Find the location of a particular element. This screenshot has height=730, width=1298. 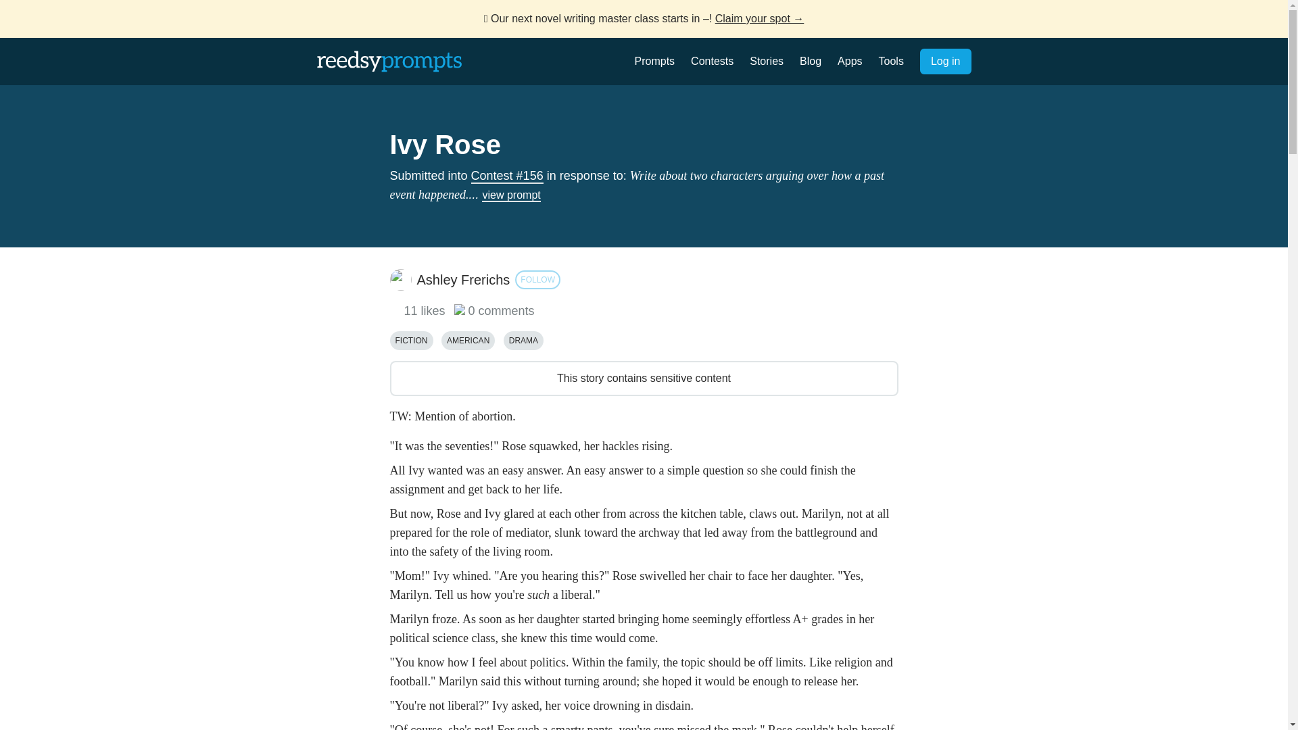

Blog is located at coordinates (810, 61).